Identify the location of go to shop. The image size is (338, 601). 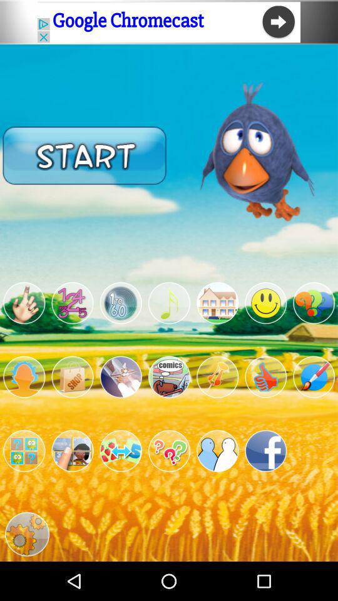
(73, 377).